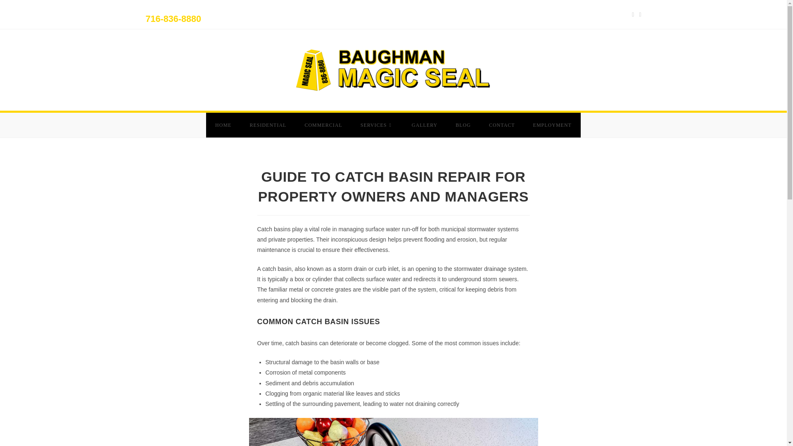 Image resolution: width=793 pixels, height=446 pixels. I want to click on RESIDENTIAL, so click(268, 125).